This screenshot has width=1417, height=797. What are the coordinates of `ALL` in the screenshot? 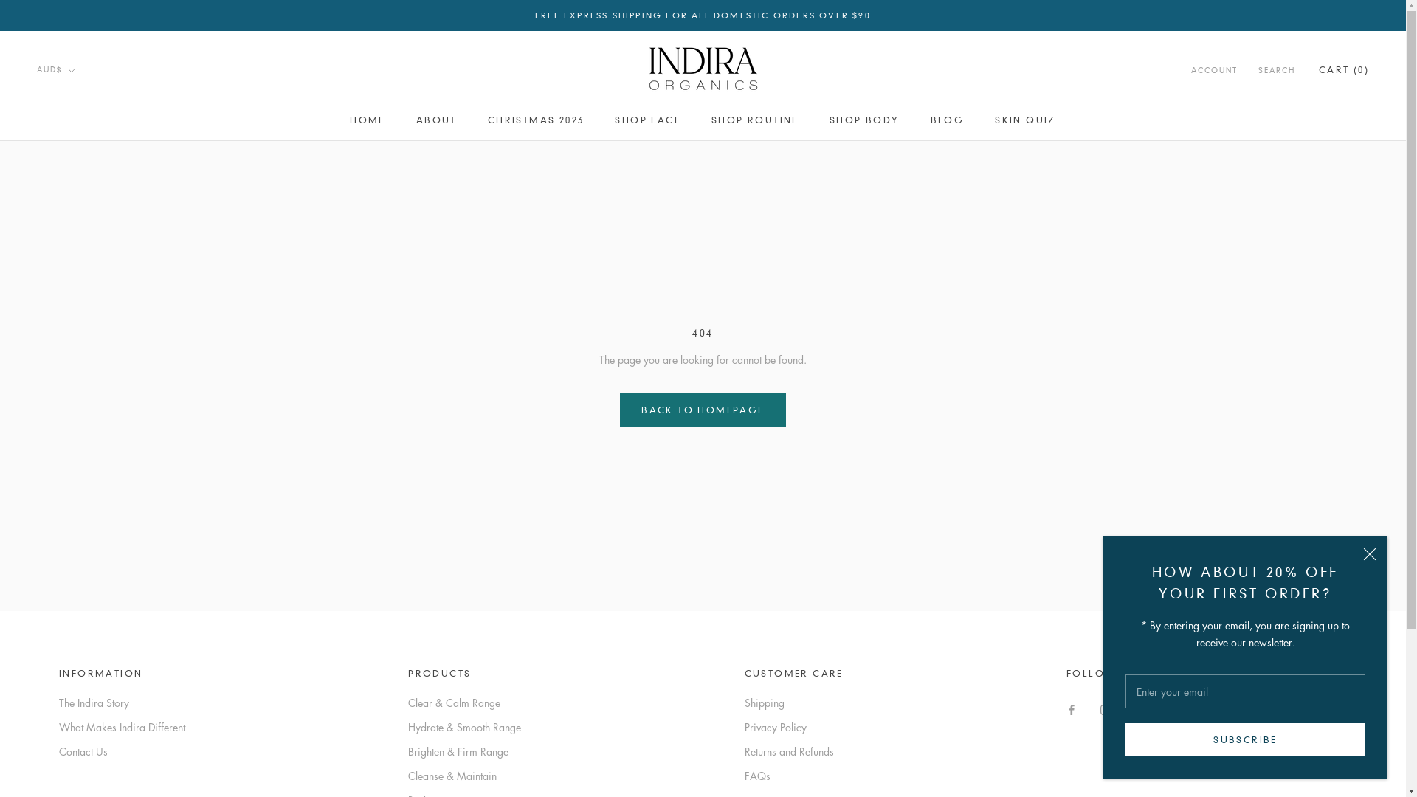 It's located at (84, 140).